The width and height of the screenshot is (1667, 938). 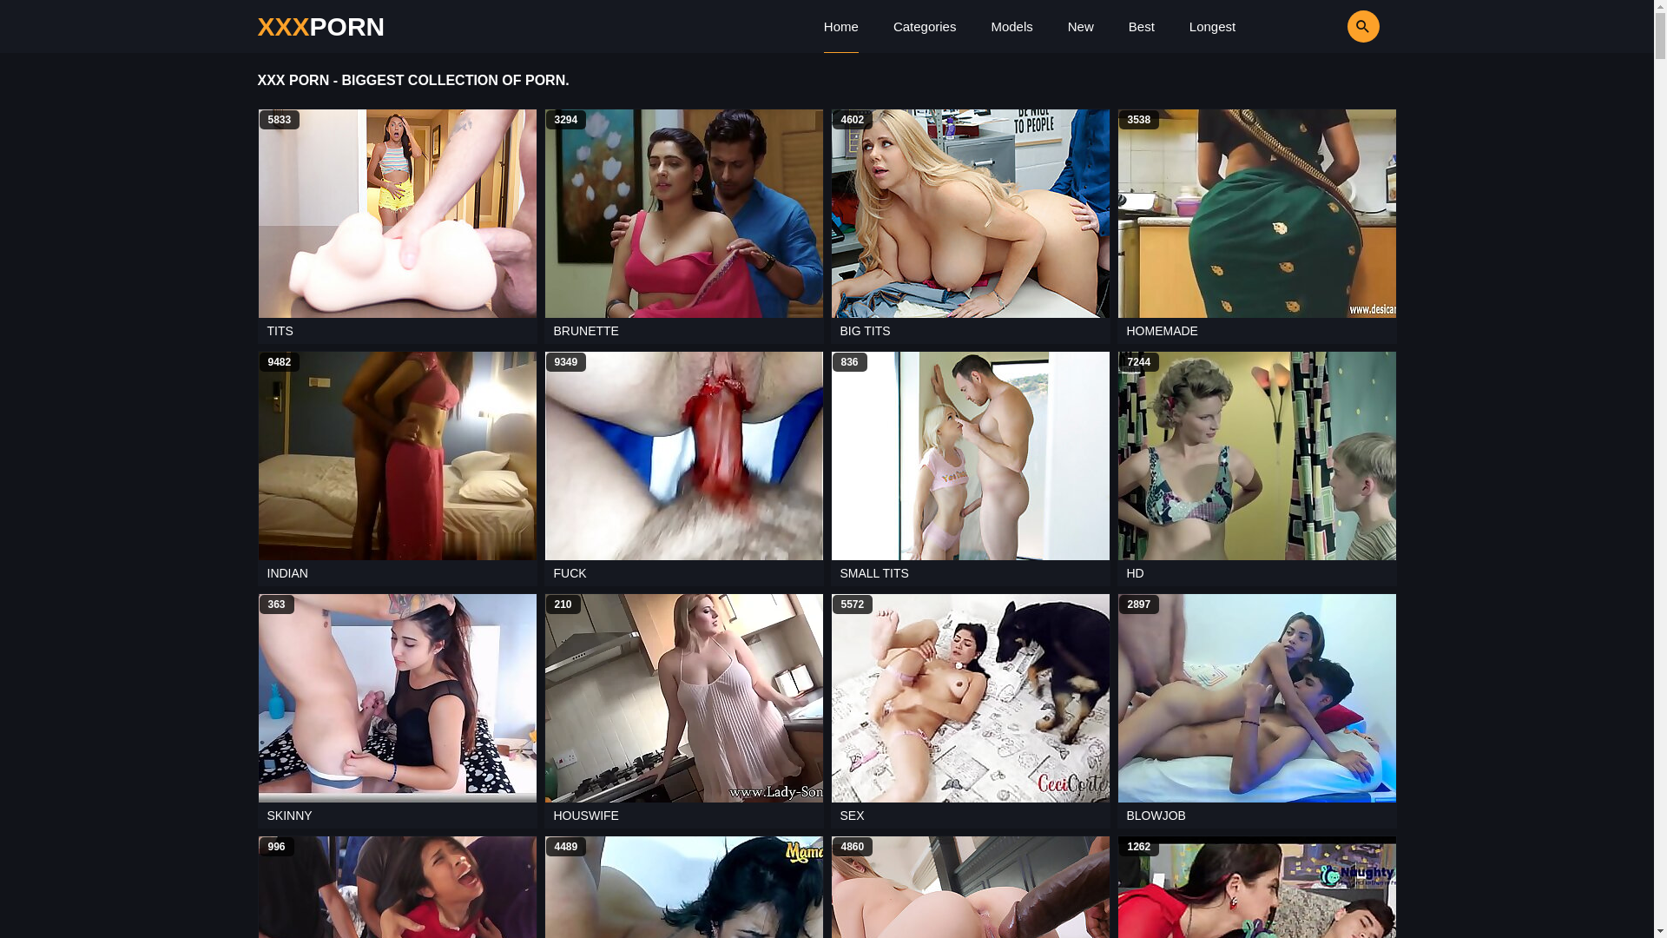 I want to click on Models, so click(x=1011, y=26).